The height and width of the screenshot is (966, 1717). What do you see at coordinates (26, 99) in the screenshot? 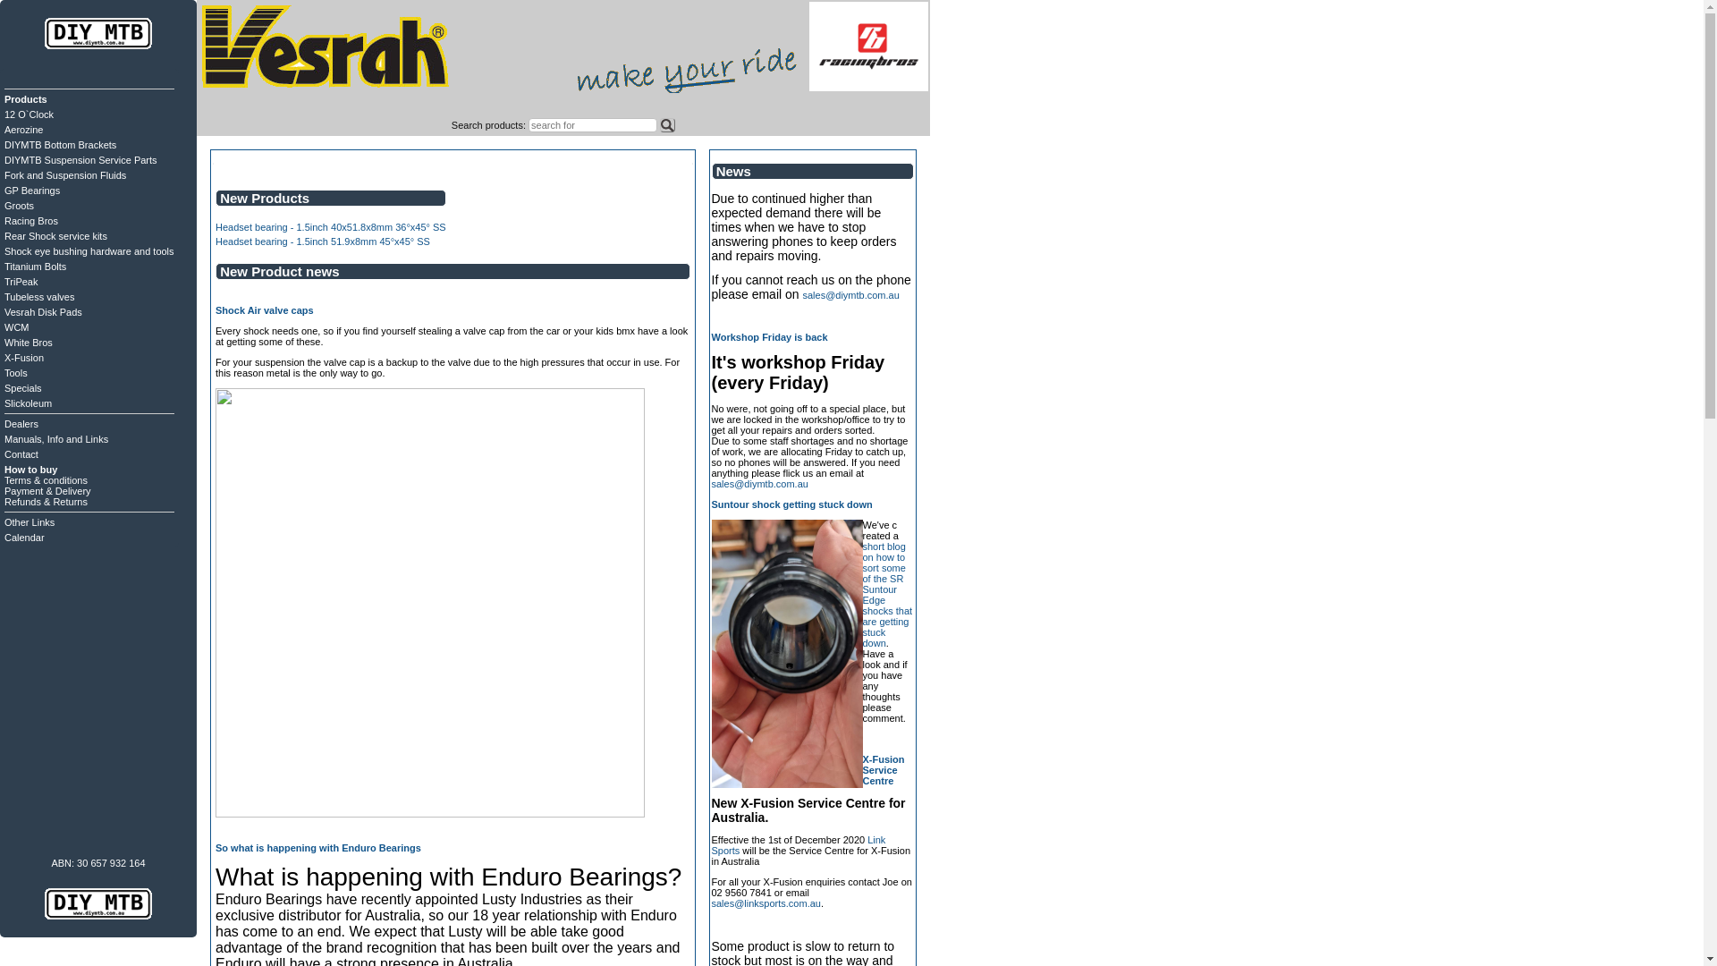
I see `Products` at bounding box center [26, 99].